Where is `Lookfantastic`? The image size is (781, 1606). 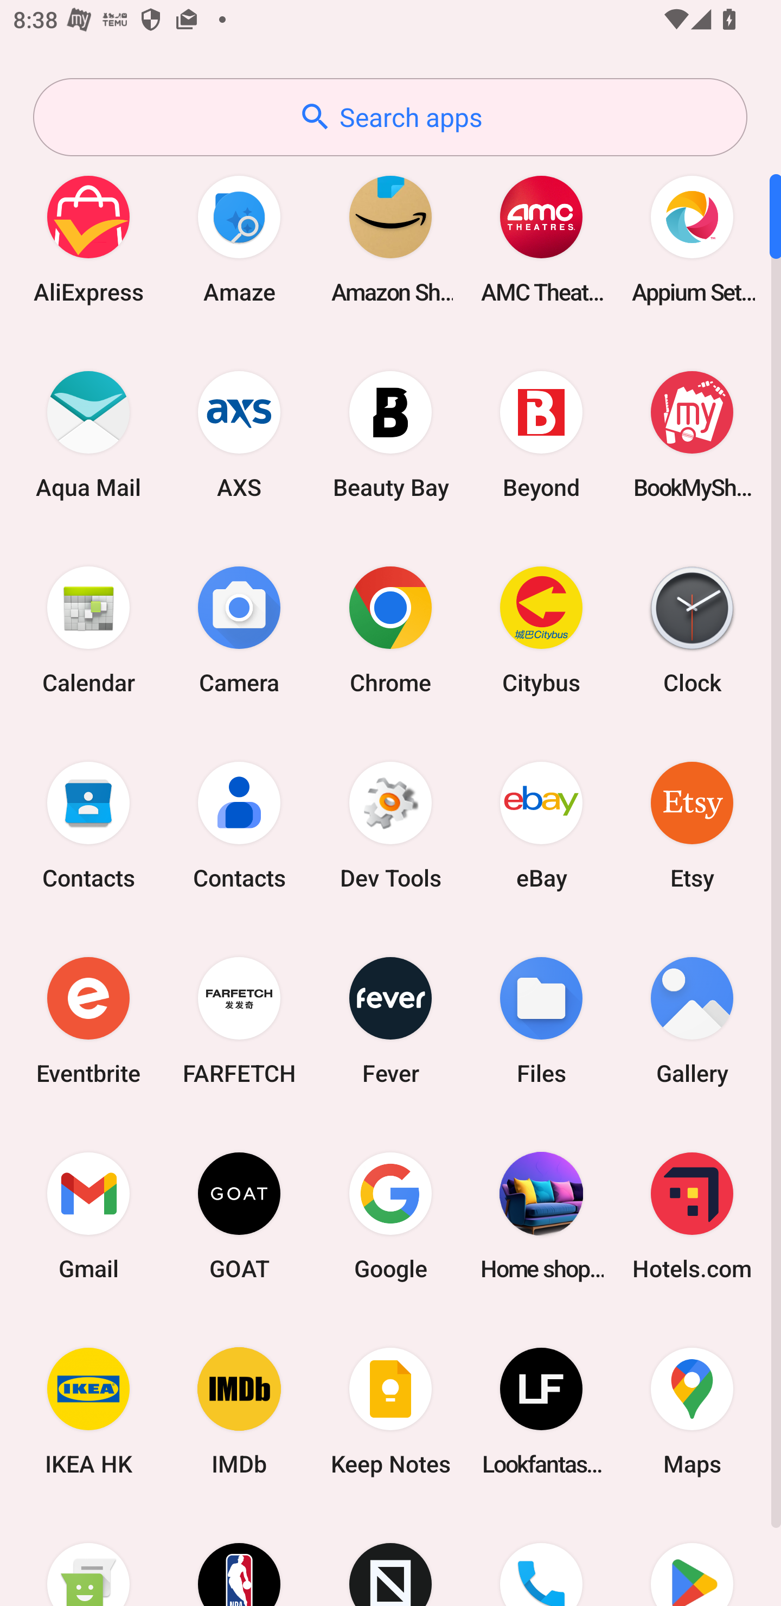
Lookfantastic is located at coordinates (541, 1412).